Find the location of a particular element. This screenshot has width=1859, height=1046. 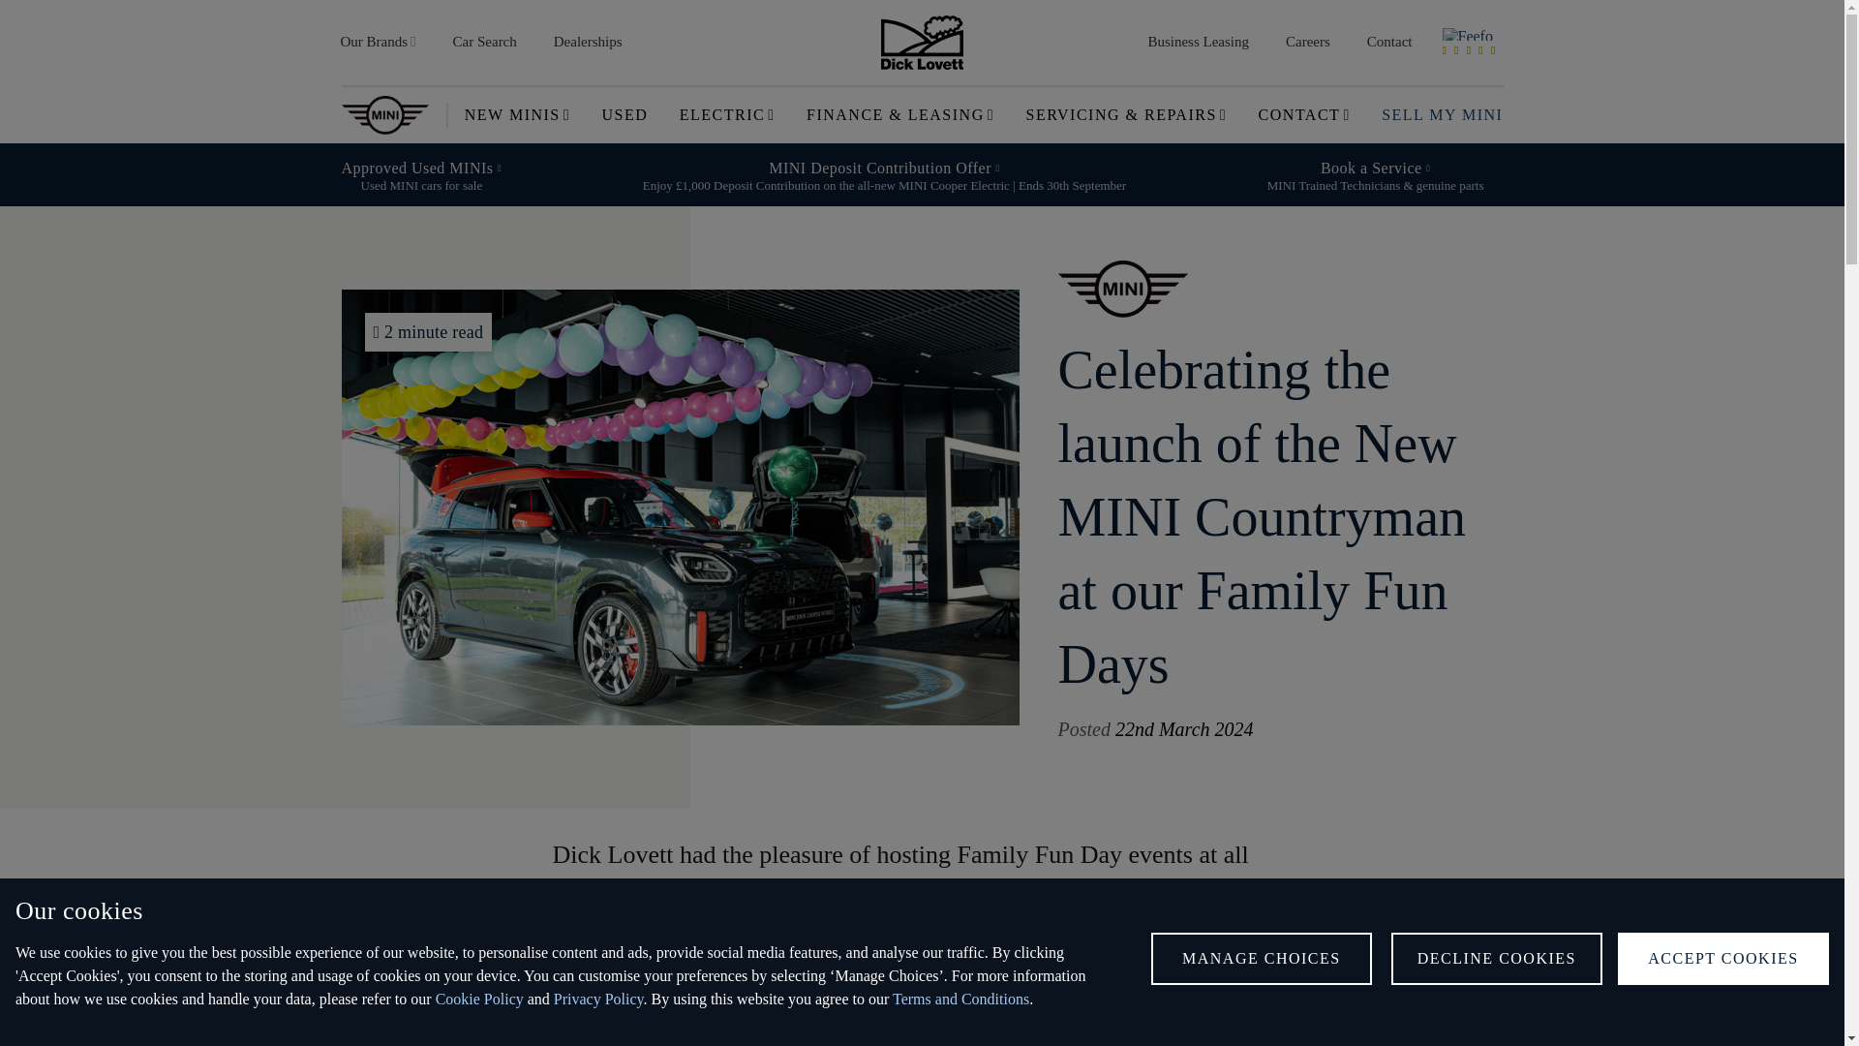

ELECTRIC is located at coordinates (727, 114).